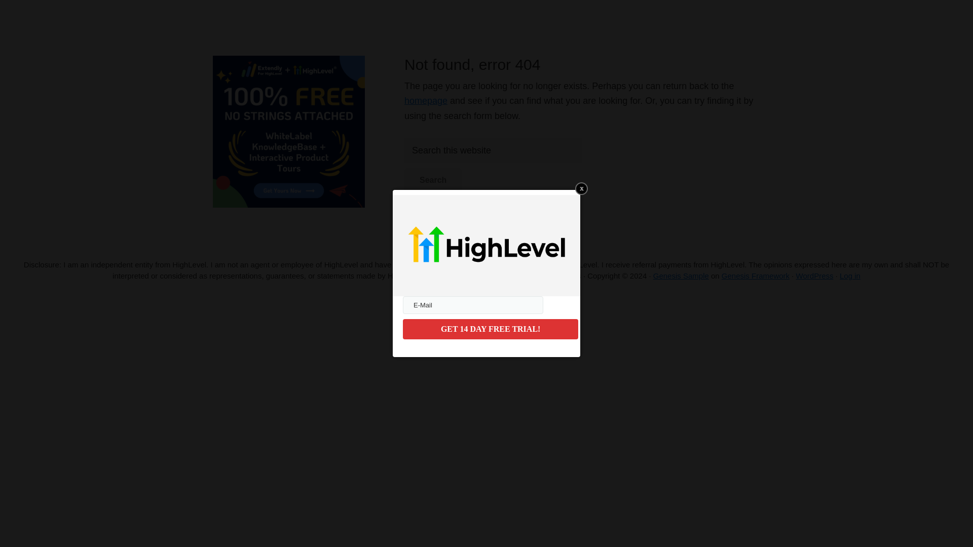 This screenshot has width=973, height=547. What do you see at coordinates (681, 276) in the screenshot?
I see `Genesis Sample` at bounding box center [681, 276].